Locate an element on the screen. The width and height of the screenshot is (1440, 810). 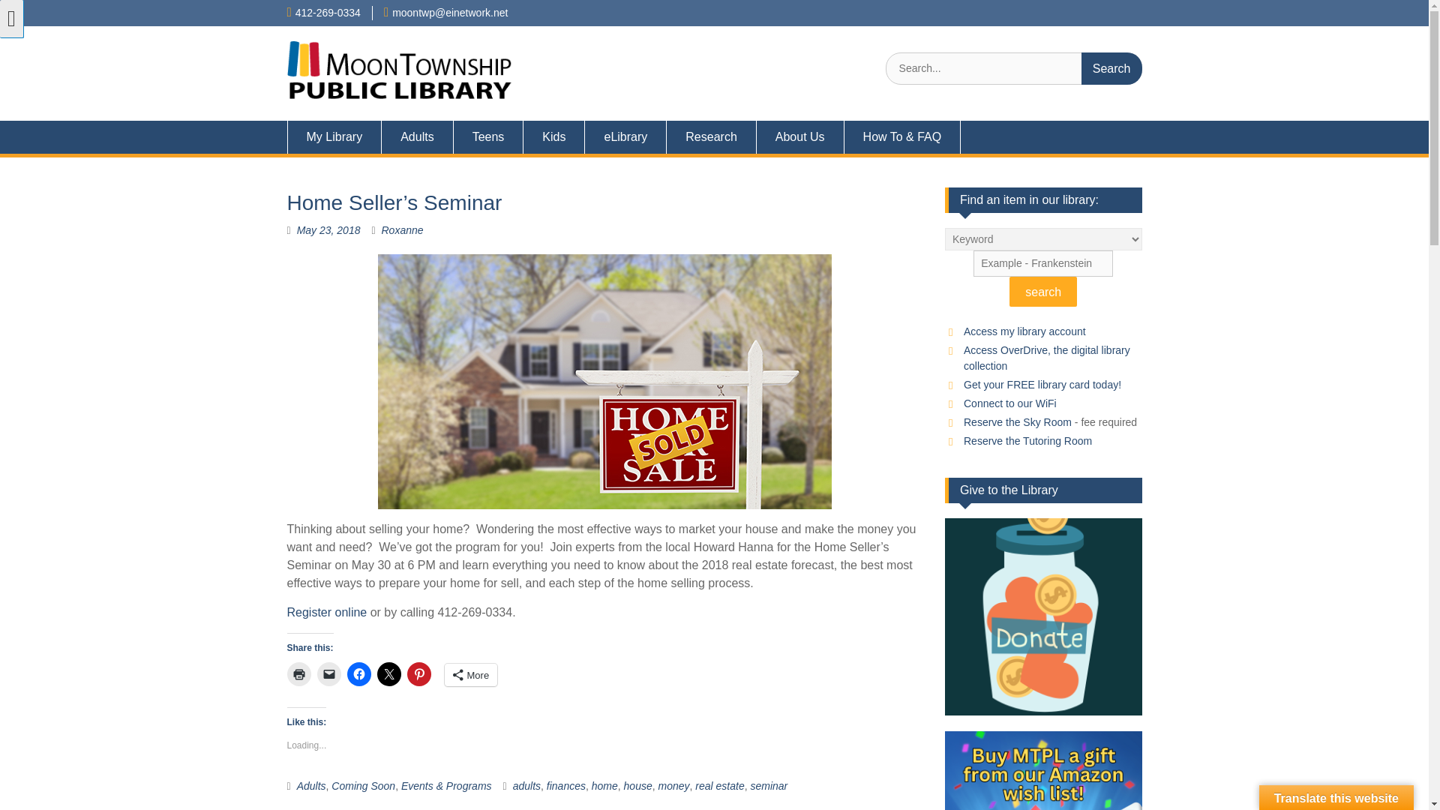
eLibrary is located at coordinates (625, 136).